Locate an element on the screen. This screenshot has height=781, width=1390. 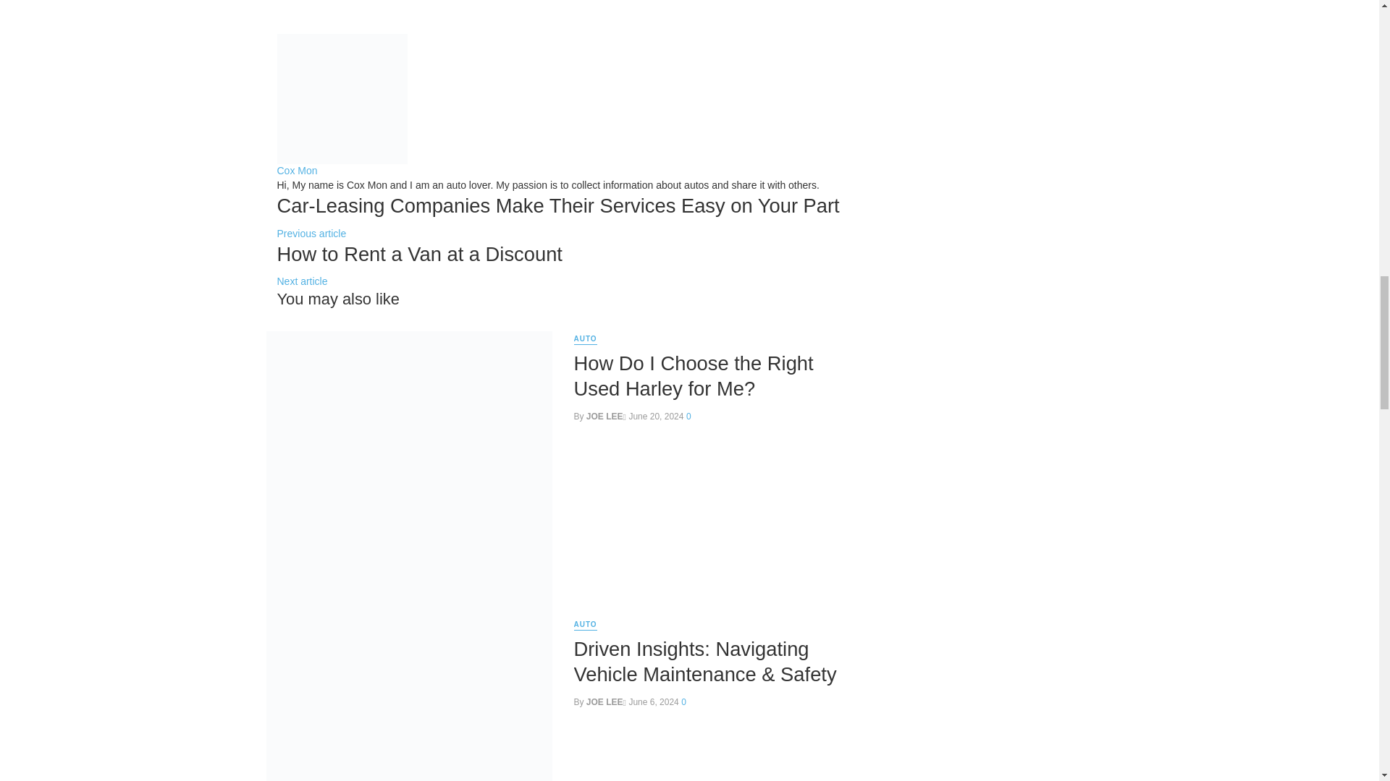
Cox Mon is located at coordinates (297, 171).